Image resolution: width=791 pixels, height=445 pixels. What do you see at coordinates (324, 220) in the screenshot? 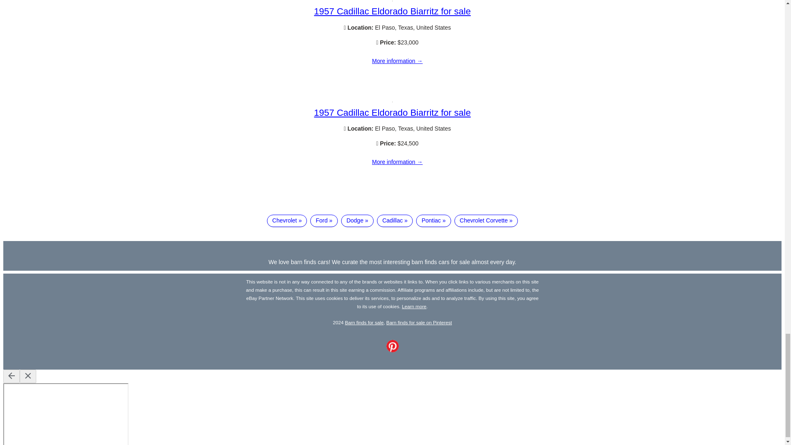
I see `Ford` at bounding box center [324, 220].